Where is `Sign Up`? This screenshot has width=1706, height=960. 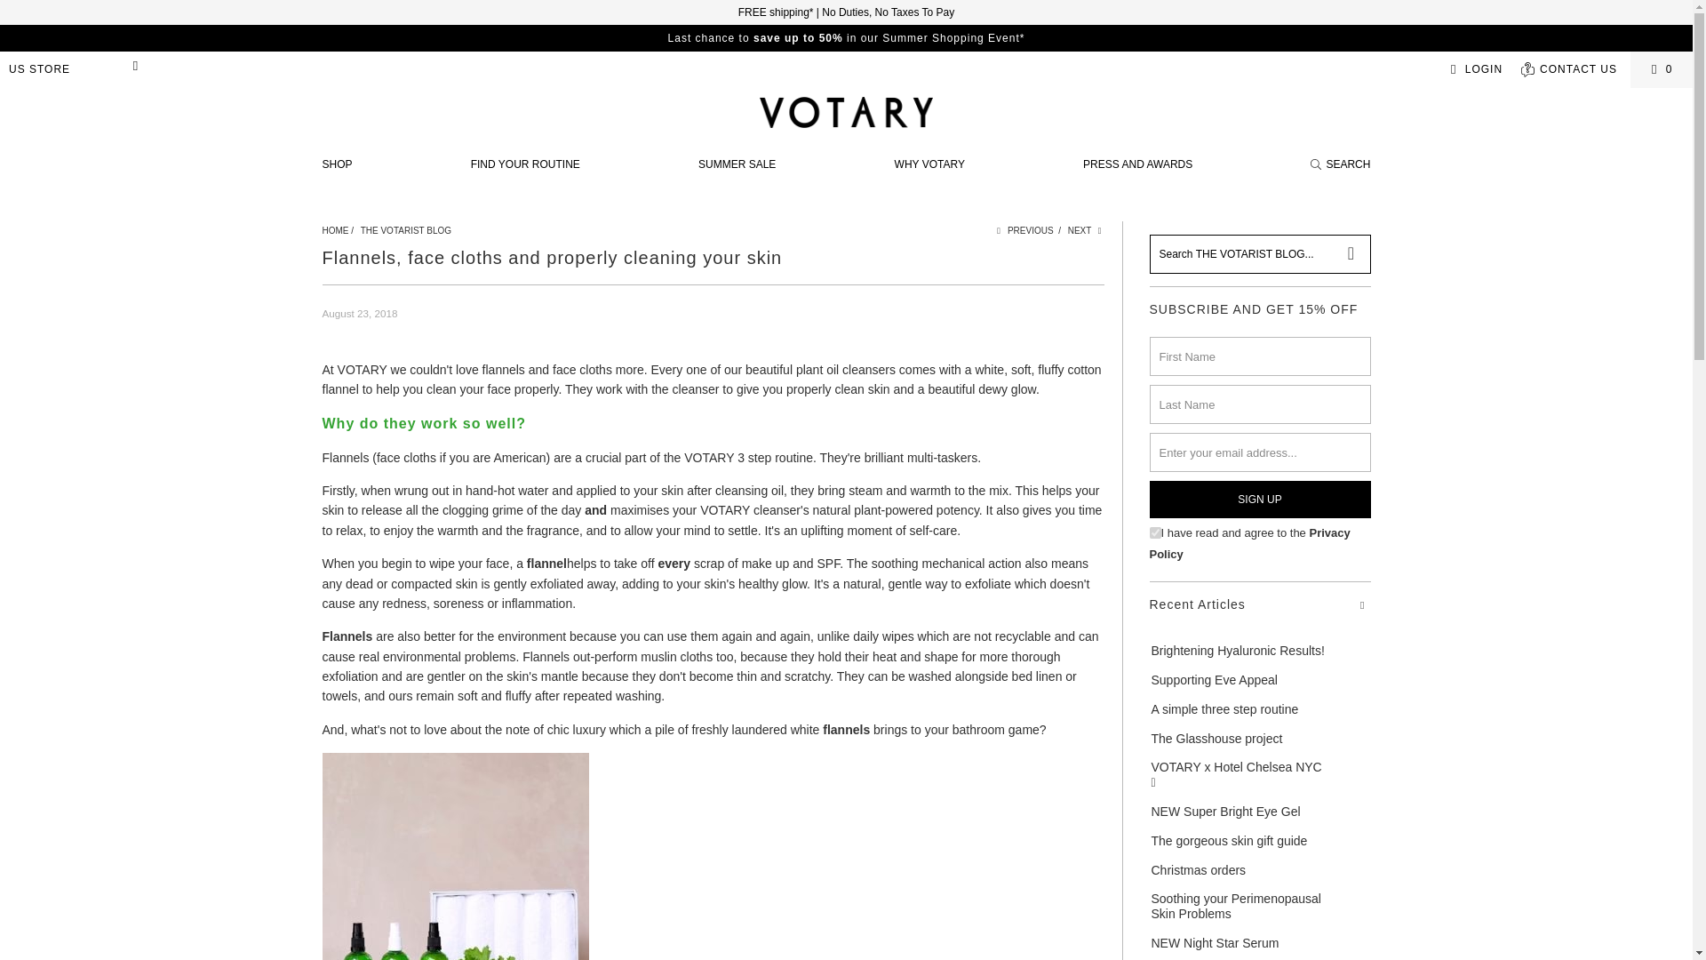 Sign Up is located at coordinates (1260, 500).